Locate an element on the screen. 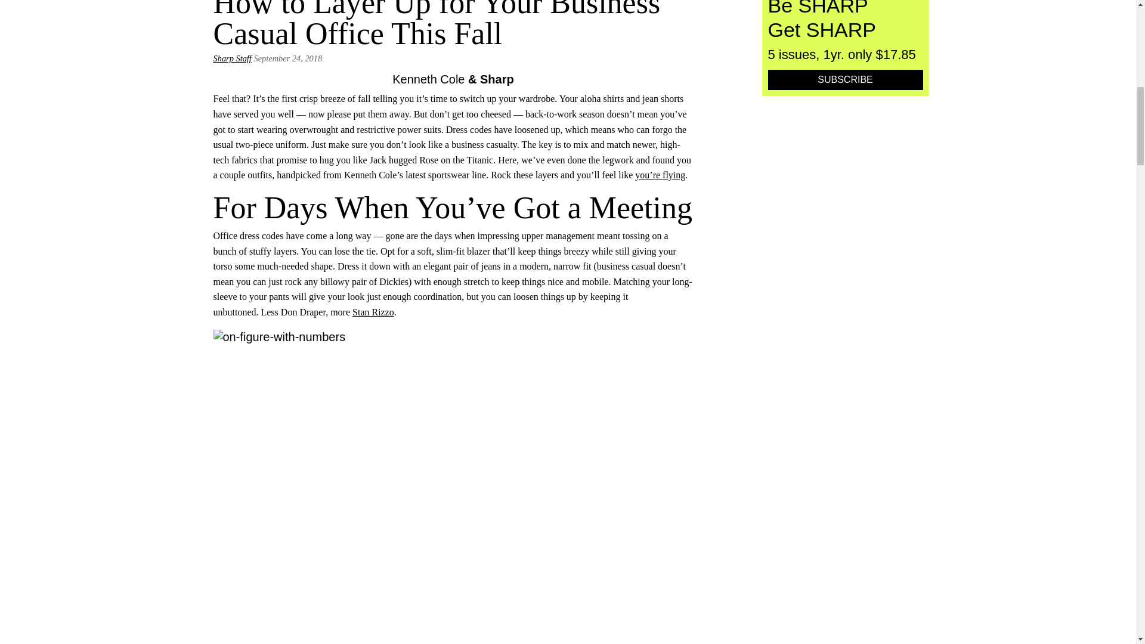 This screenshot has width=1145, height=644. Posts by Sharp Staff is located at coordinates (233, 58).